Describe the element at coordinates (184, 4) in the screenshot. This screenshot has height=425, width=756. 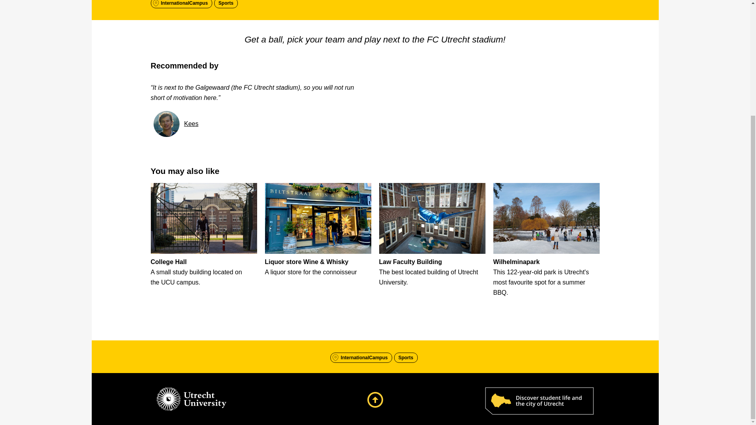
I see `InternationalCampus` at that location.